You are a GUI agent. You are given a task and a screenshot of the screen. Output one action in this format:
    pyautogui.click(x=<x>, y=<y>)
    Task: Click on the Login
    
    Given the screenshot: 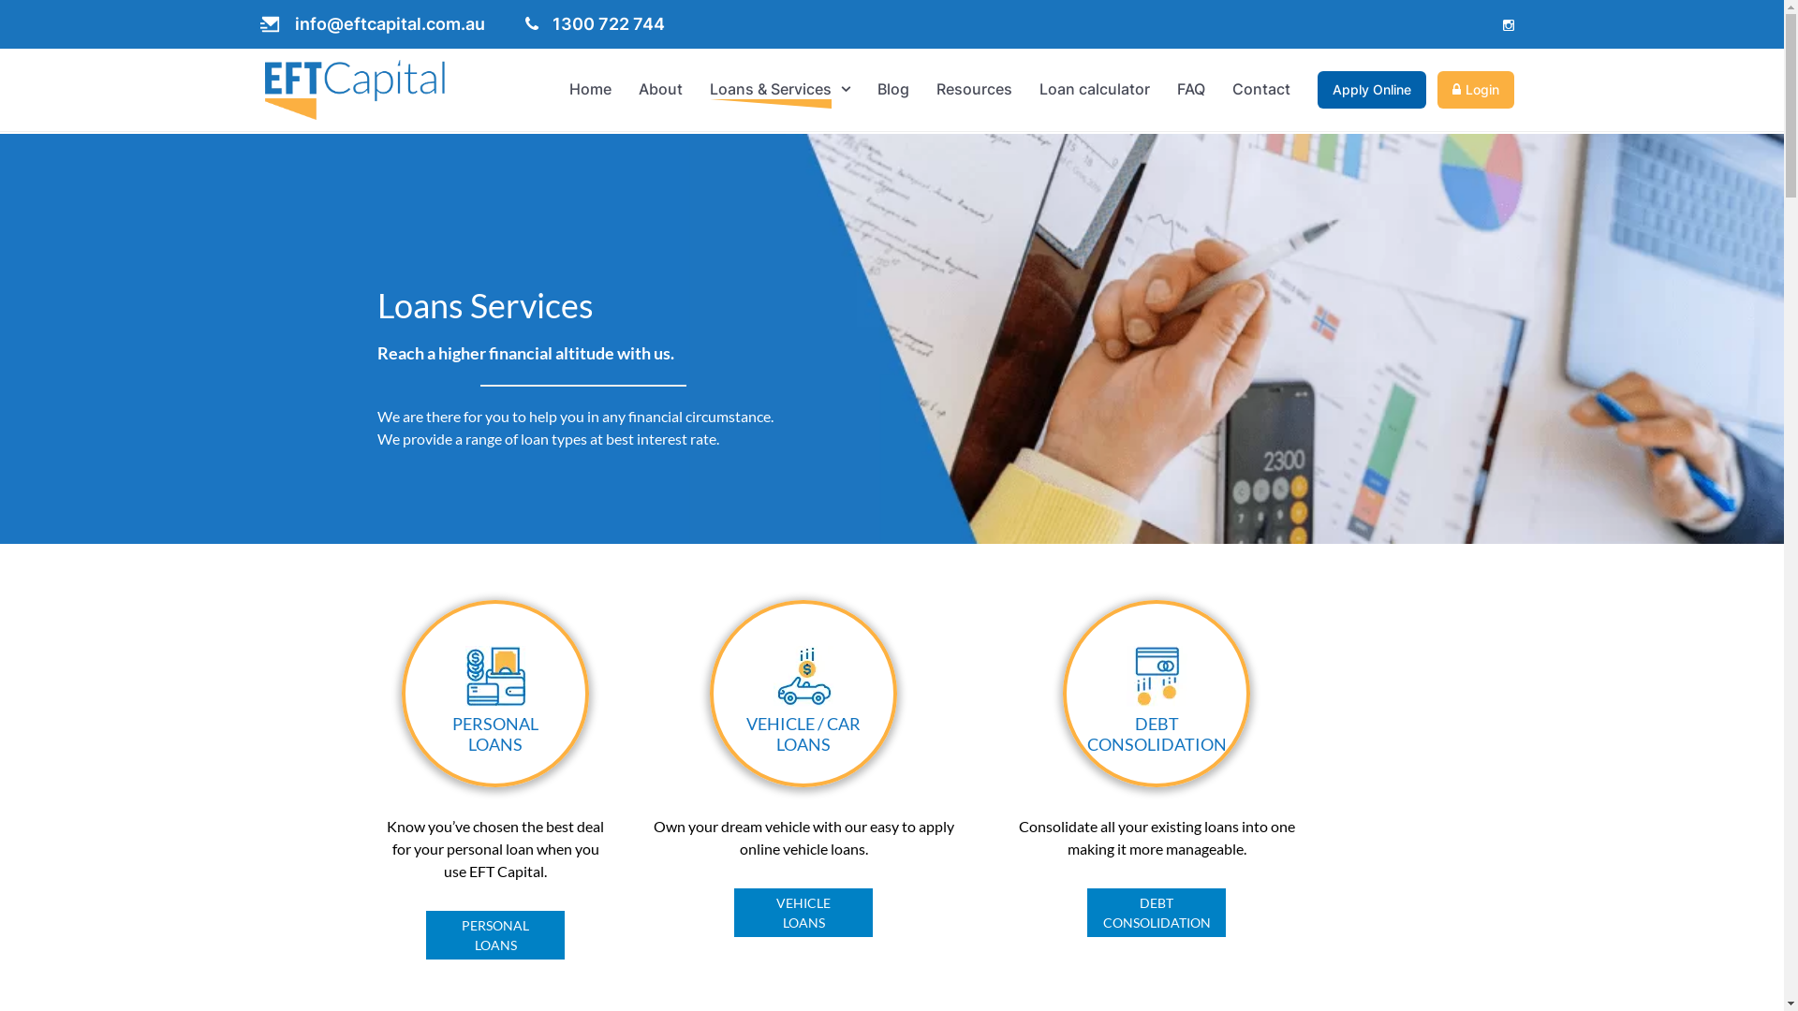 What is the action you would take?
    pyautogui.click(x=1476, y=90)
    